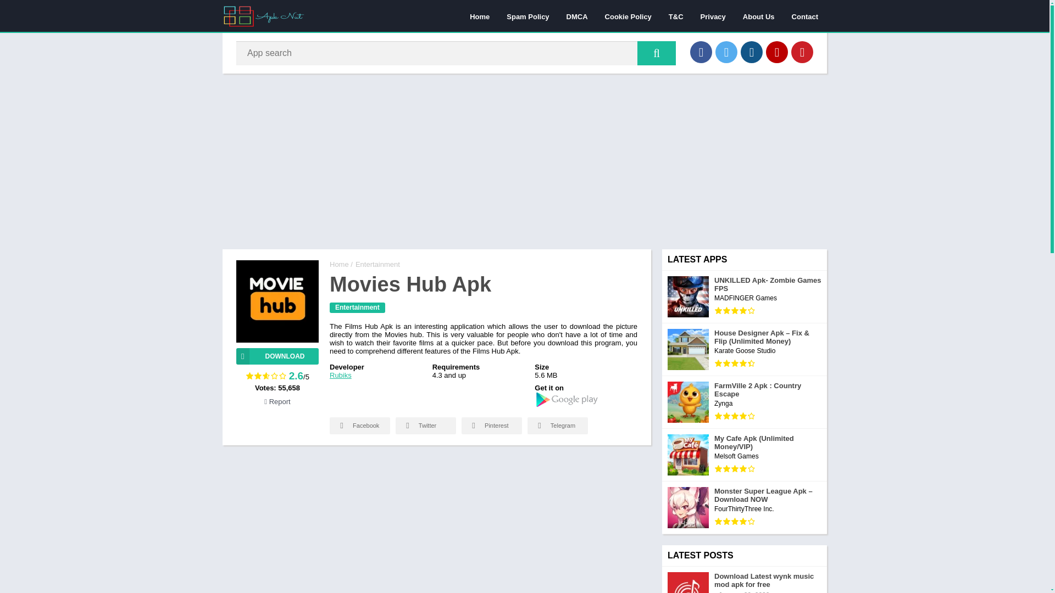  I want to click on YouTube, so click(777, 52).